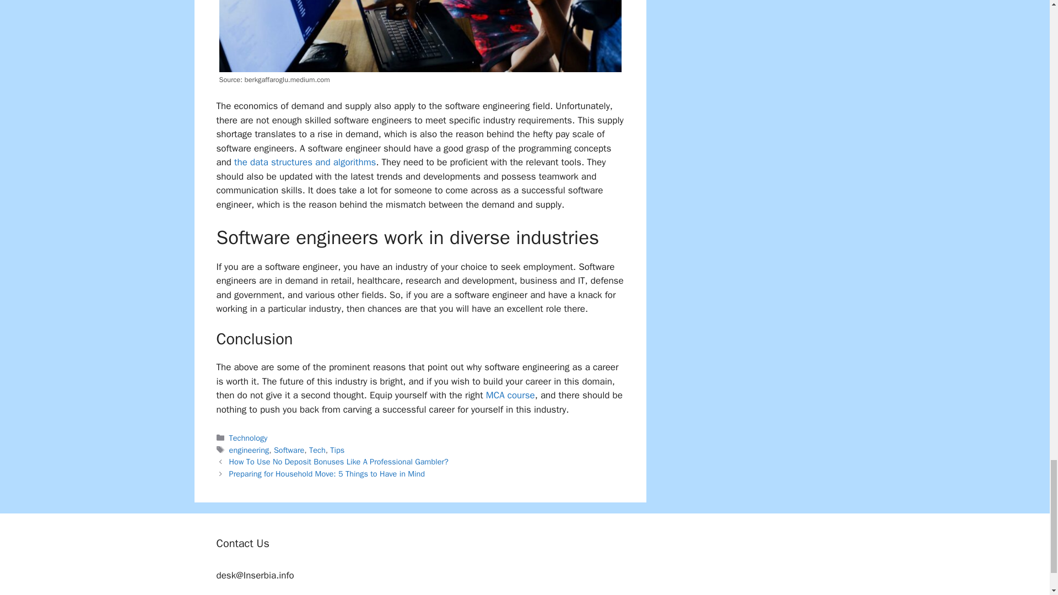 The height and width of the screenshot is (595, 1058). Describe the element at coordinates (317, 450) in the screenshot. I see `Tech` at that location.